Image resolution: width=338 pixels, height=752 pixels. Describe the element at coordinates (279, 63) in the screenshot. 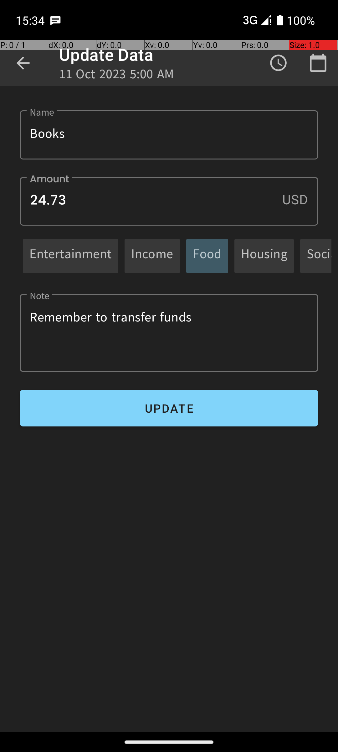

I see `Time` at that location.